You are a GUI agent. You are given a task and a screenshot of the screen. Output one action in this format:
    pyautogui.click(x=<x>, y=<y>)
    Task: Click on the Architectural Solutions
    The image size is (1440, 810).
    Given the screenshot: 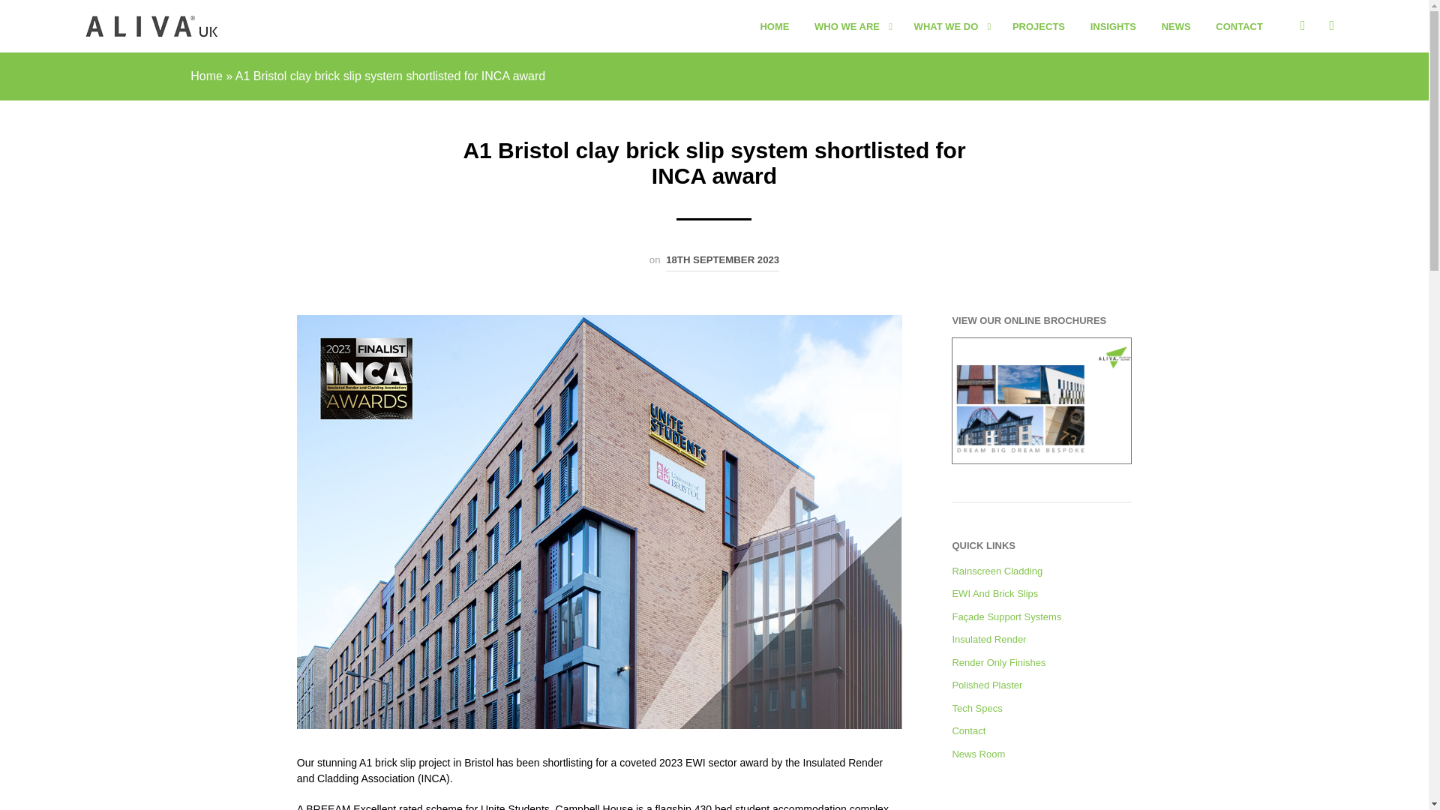 What is the action you would take?
    pyautogui.click(x=150, y=25)
    